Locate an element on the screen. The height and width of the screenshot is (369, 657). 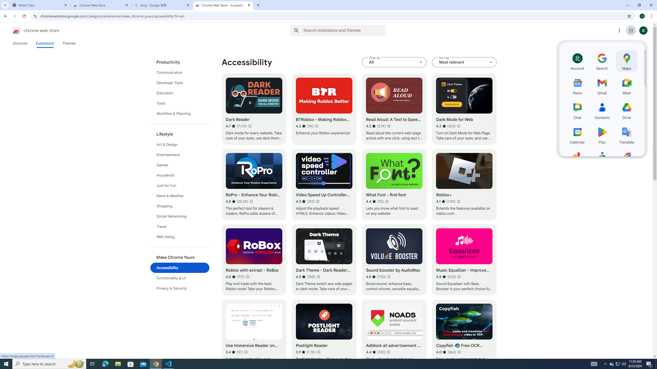
Learn more about results and reviews "Dark Reader" is located at coordinates (249, 126).